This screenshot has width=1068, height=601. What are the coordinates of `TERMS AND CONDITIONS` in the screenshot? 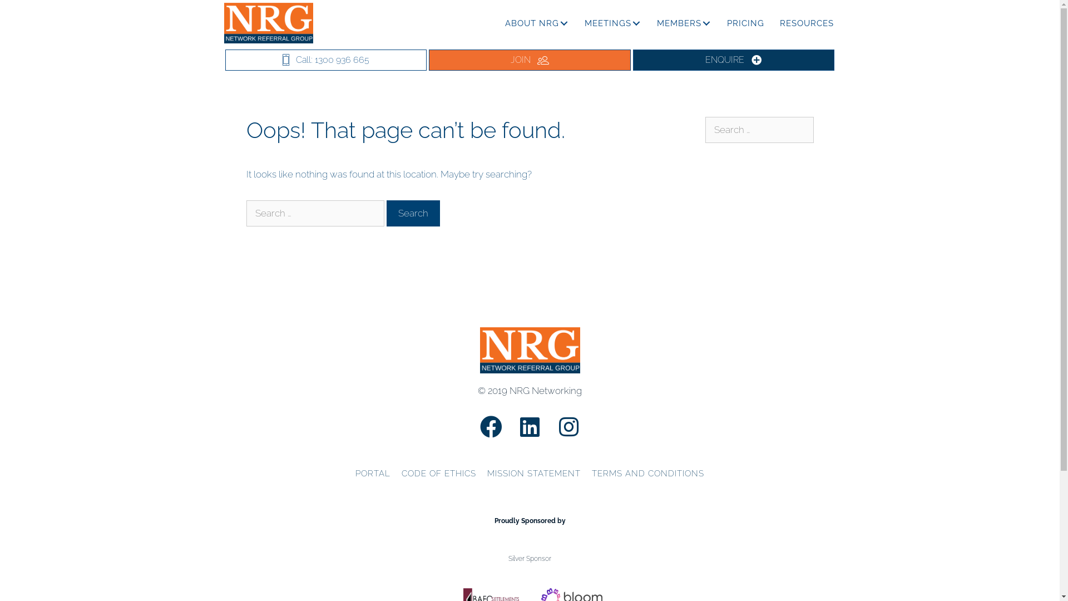 It's located at (648, 474).